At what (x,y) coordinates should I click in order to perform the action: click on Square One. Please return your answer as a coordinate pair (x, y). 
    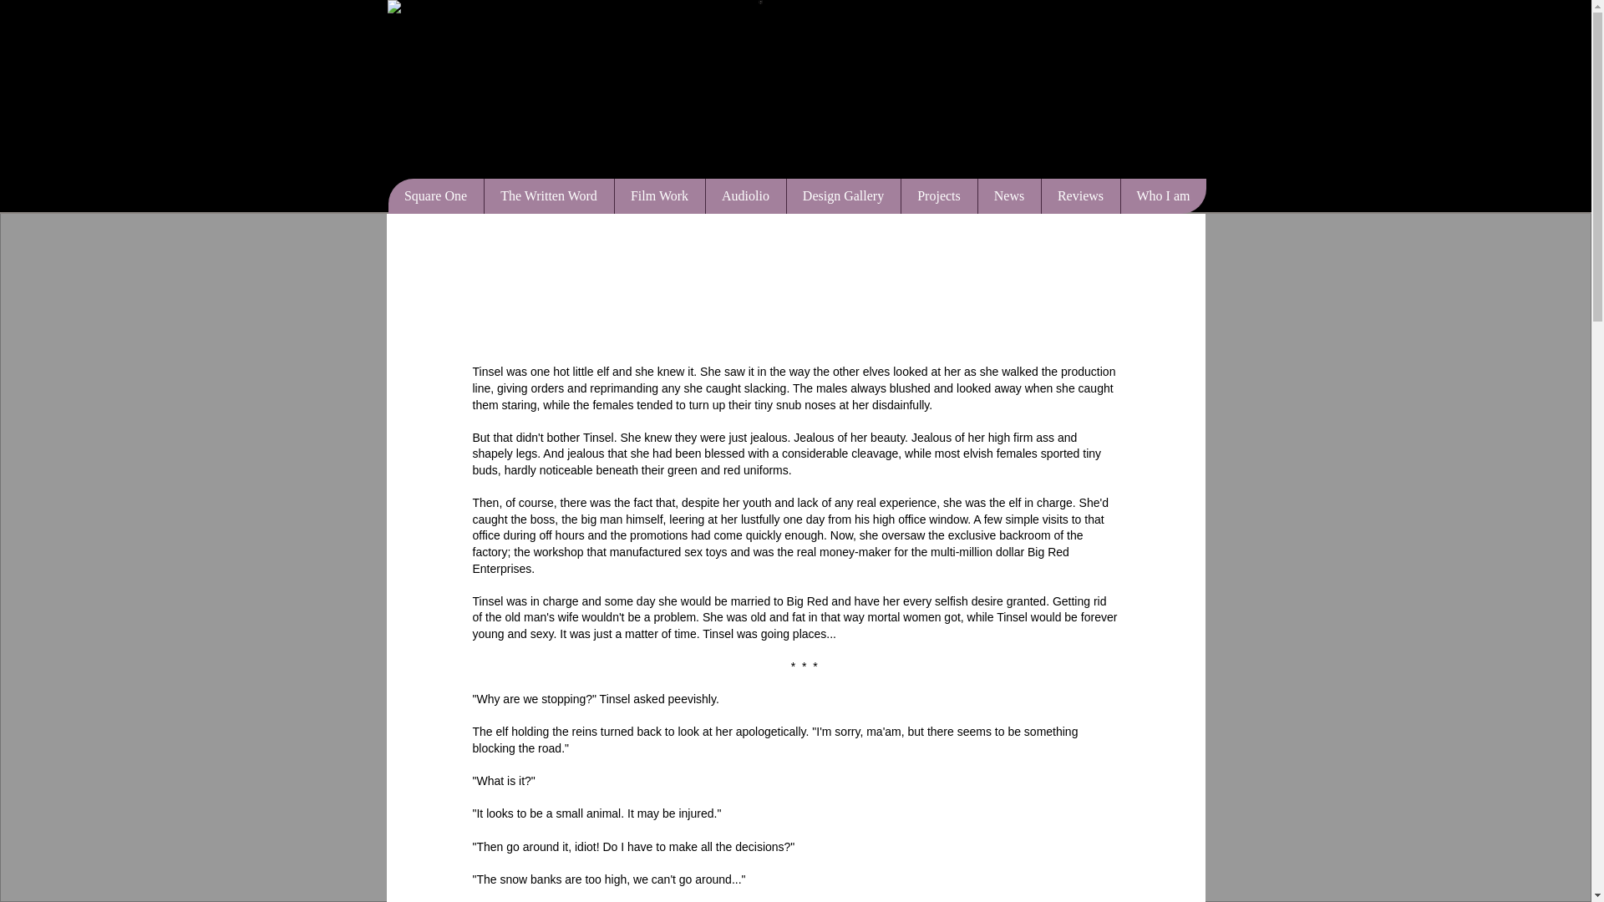
    Looking at the image, I should click on (434, 195).